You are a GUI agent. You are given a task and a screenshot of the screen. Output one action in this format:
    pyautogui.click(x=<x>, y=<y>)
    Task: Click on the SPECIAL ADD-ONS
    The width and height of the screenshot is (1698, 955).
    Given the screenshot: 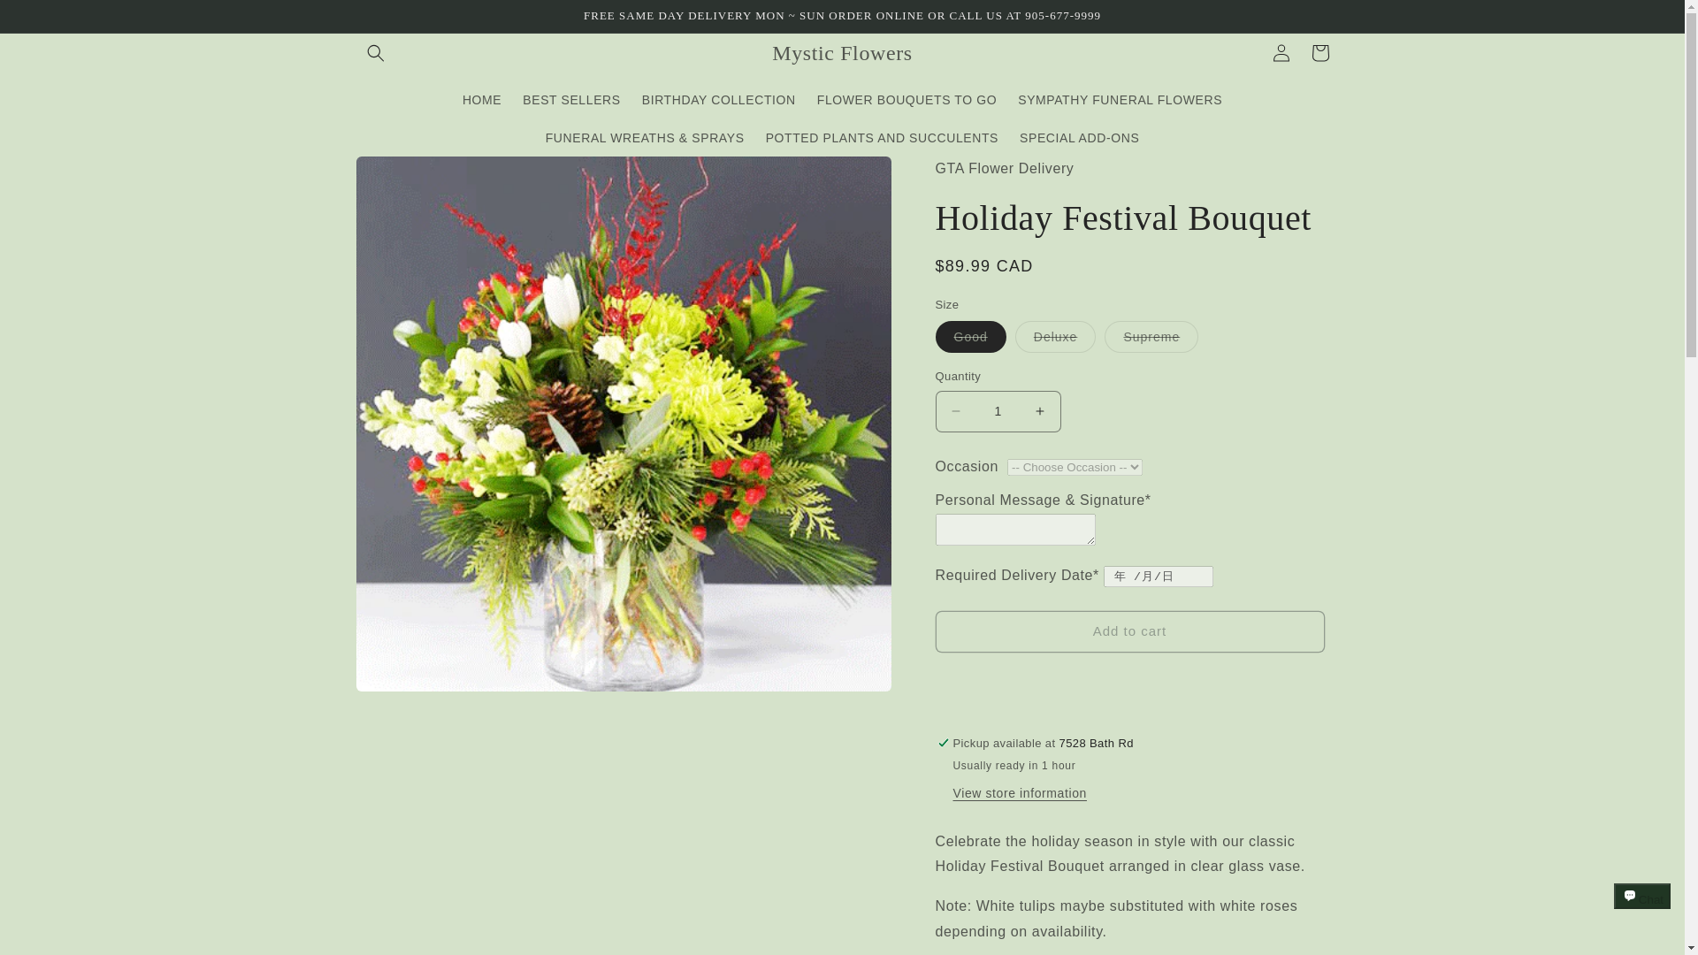 What is the action you would take?
    pyautogui.click(x=1079, y=138)
    